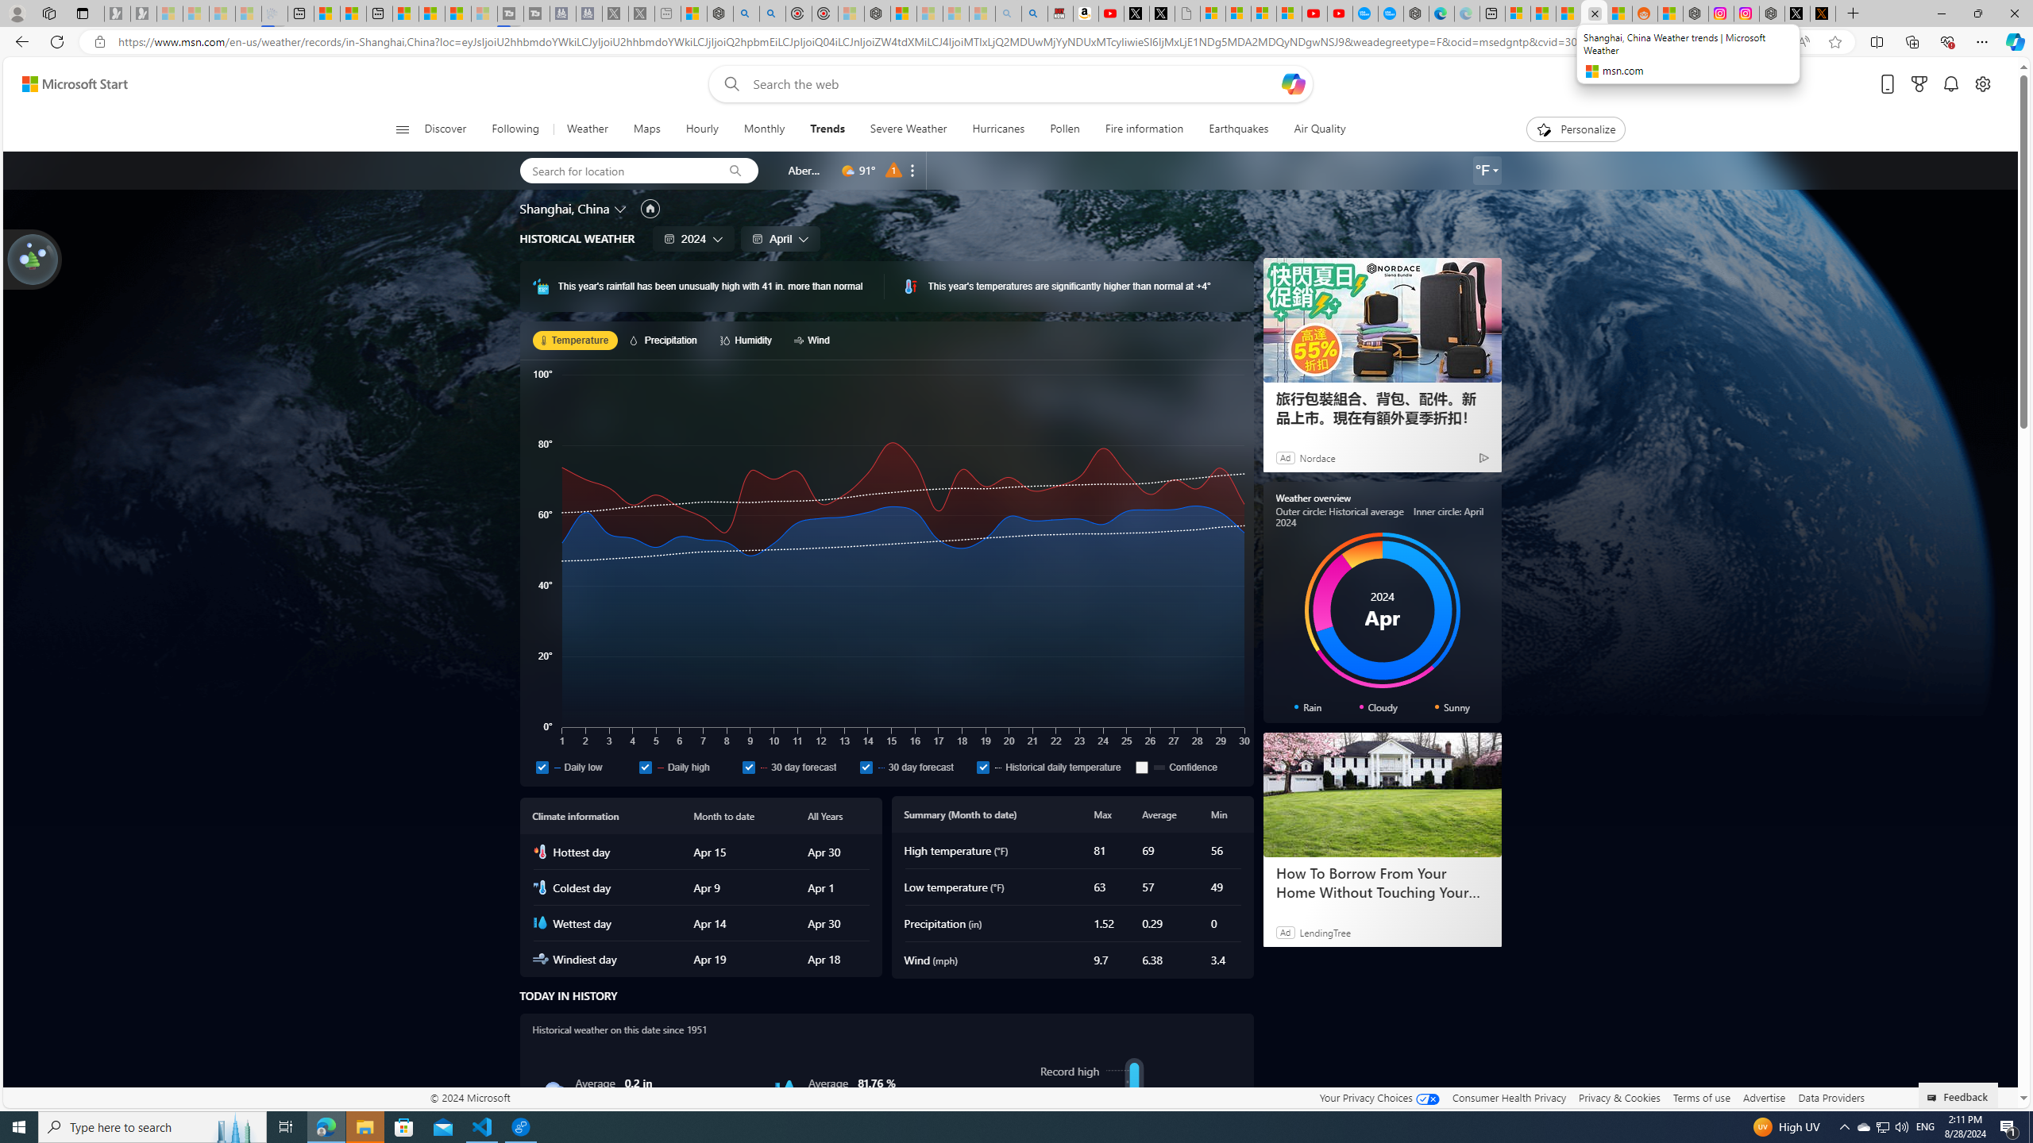 Image resolution: width=2033 pixels, height=1143 pixels. I want to click on help.x.com | 524: A timeout occurred, so click(1822, 13).